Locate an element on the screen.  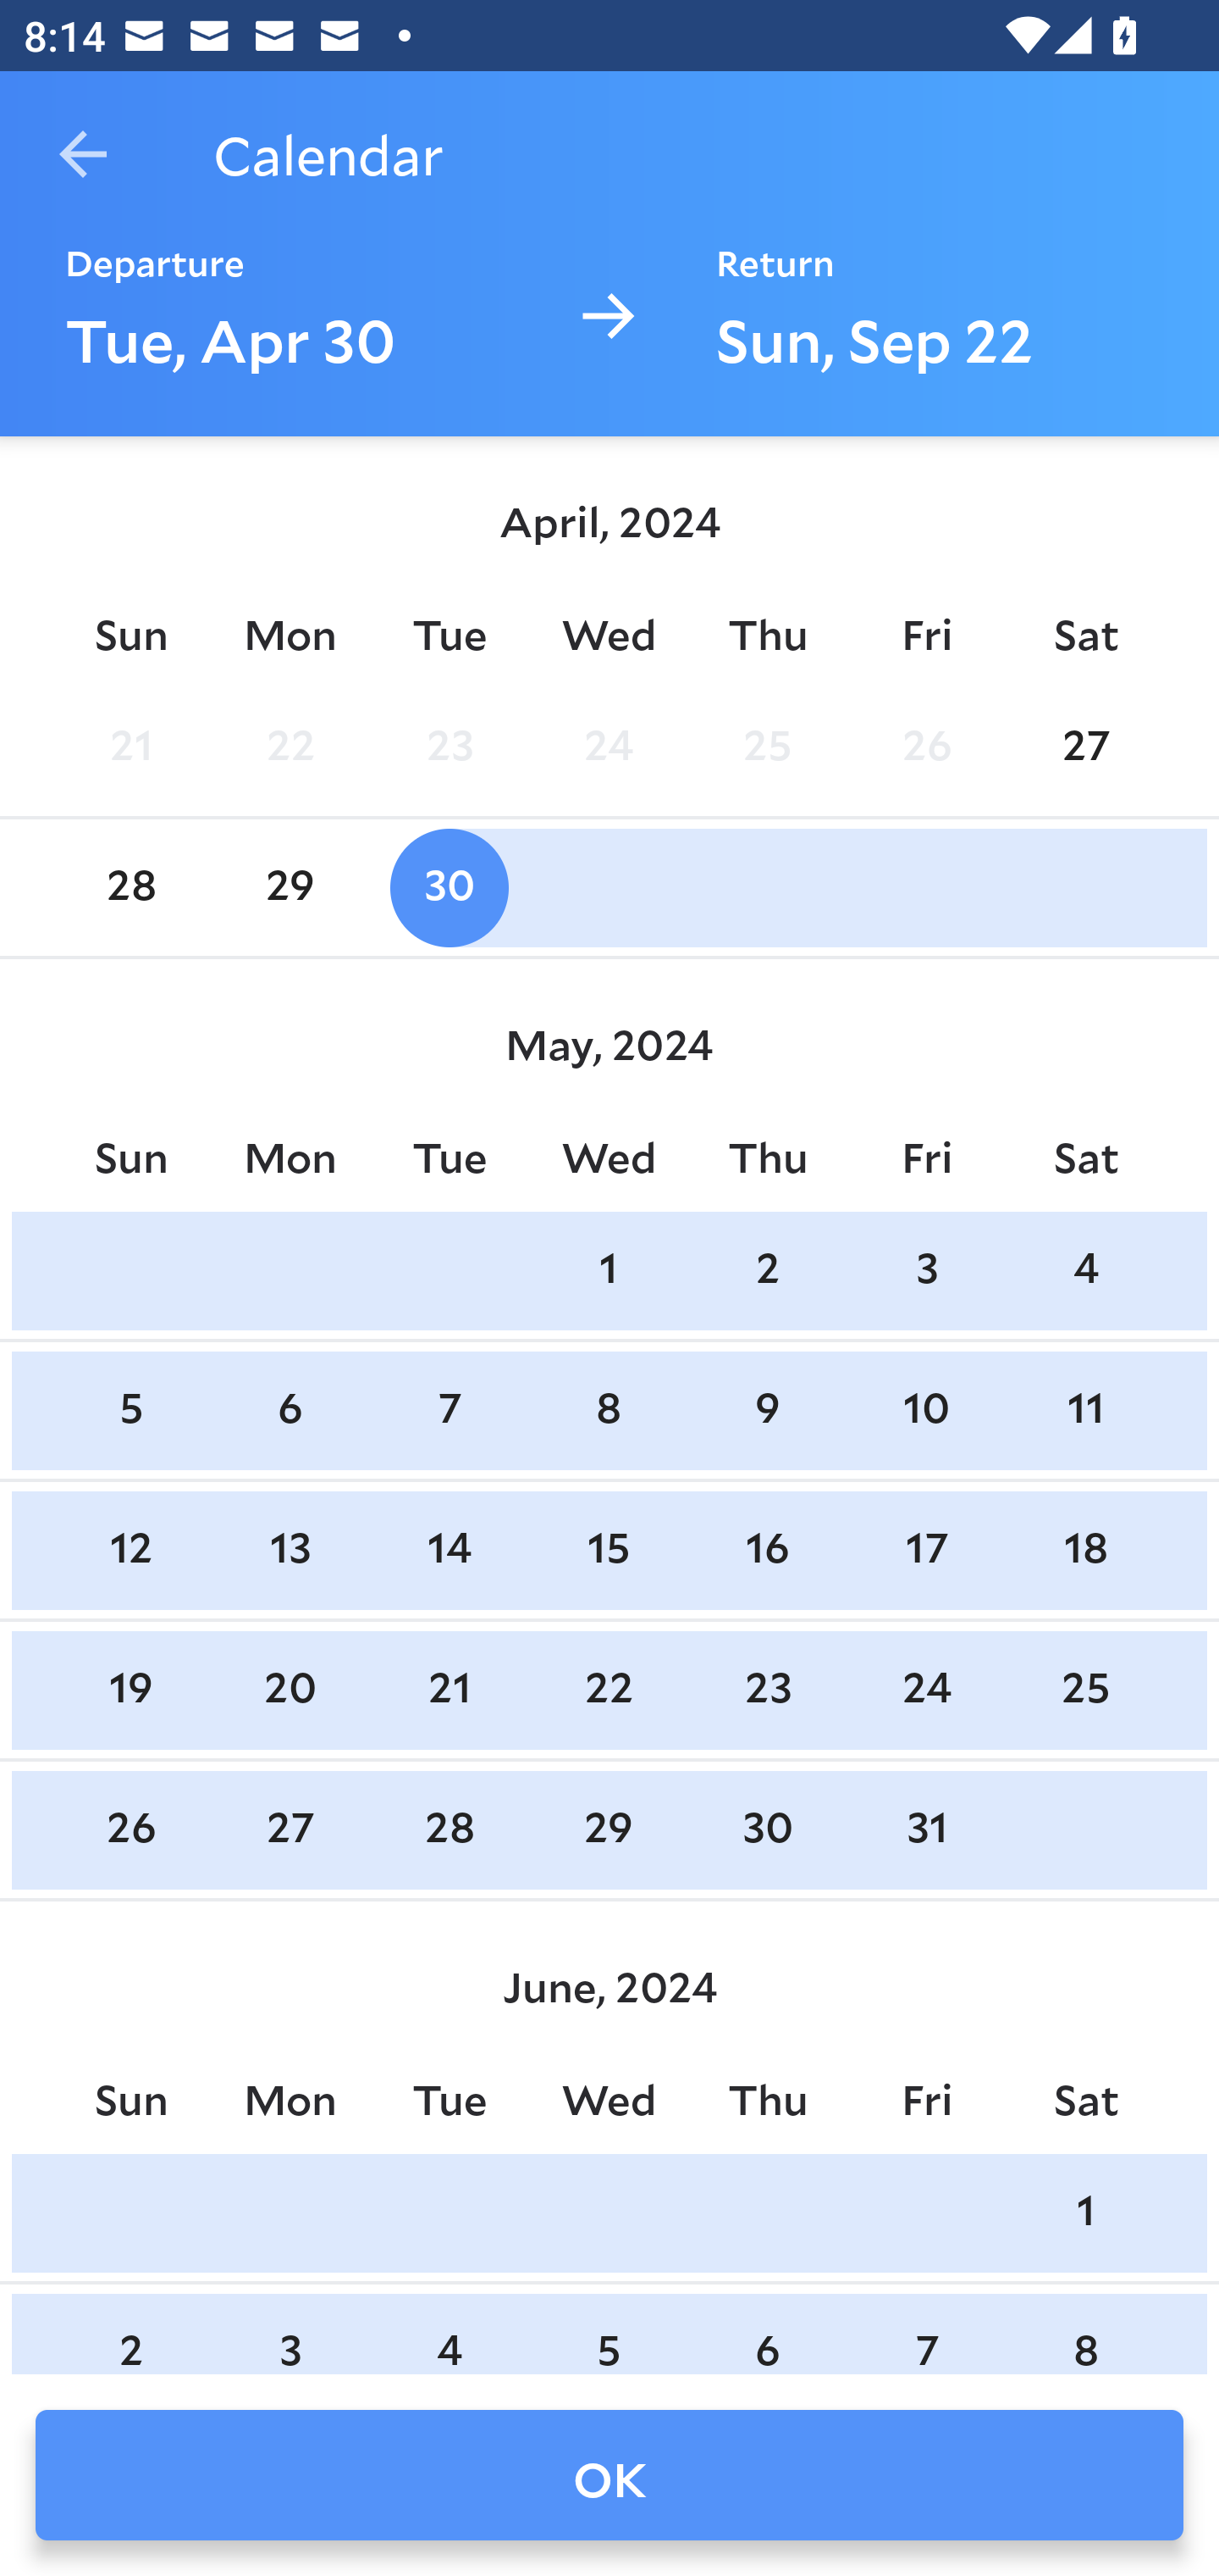
2 is located at coordinates (130, 2334).